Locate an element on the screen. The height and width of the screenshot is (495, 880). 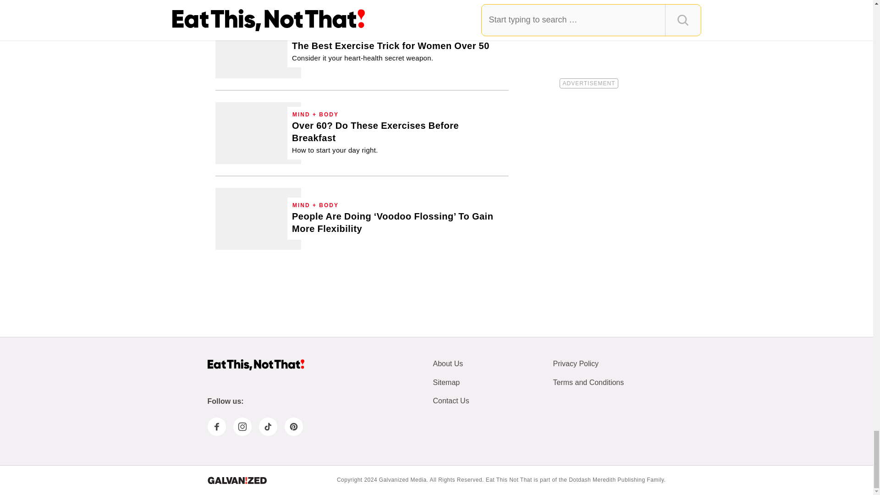
One Secret Exercise Trick That Women Over 50 Should Try Now is located at coordinates (258, 47).